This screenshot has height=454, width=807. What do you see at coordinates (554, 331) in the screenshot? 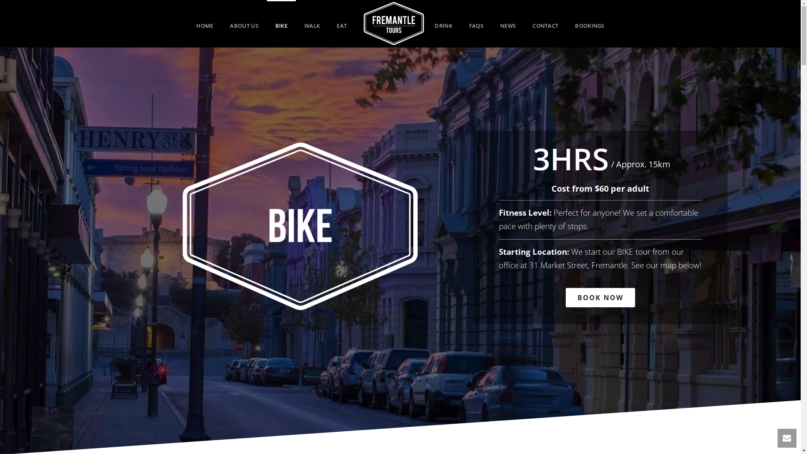
I see `CONTACT US` at bounding box center [554, 331].